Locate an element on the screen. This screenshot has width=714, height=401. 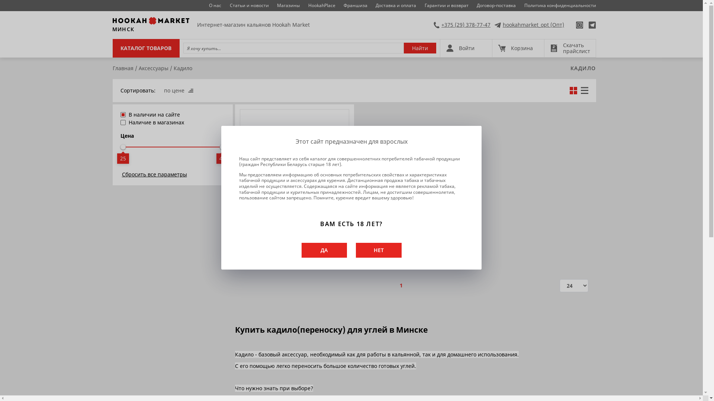
1 is located at coordinates (401, 286).